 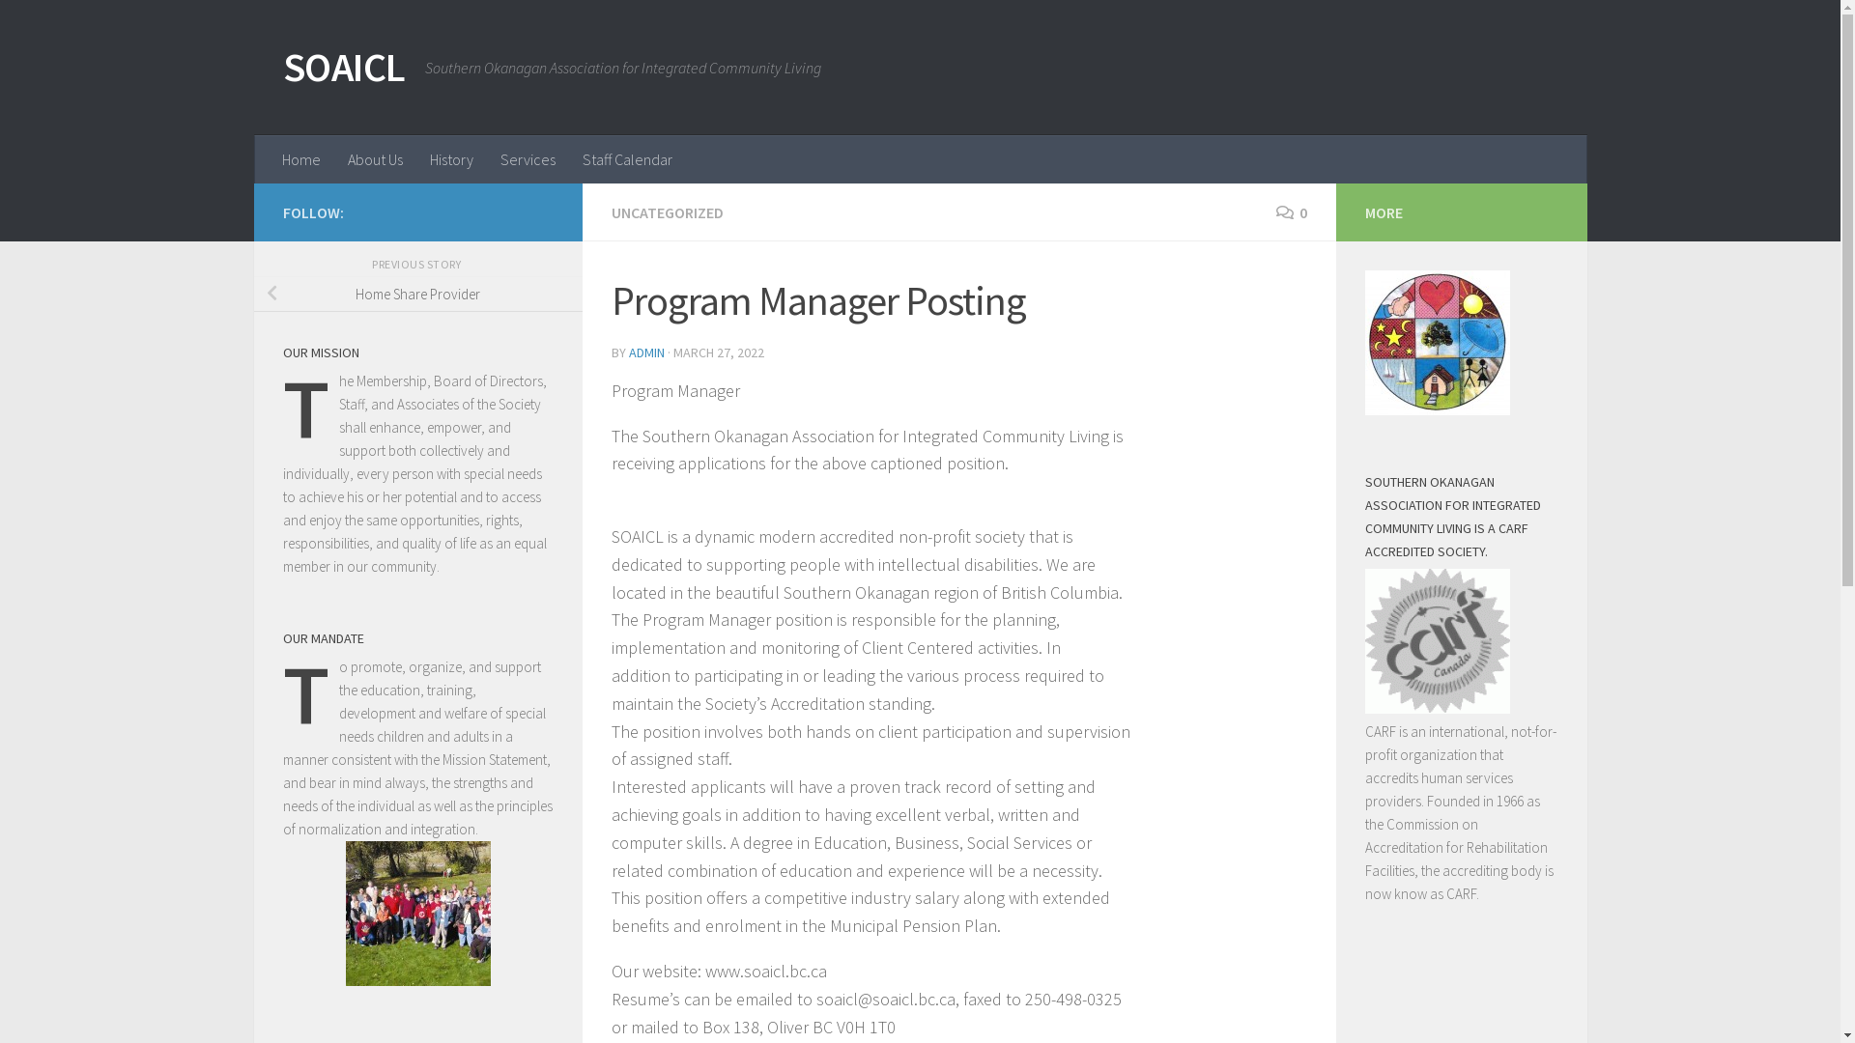 I want to click on Home, so click(x=301, y=159).